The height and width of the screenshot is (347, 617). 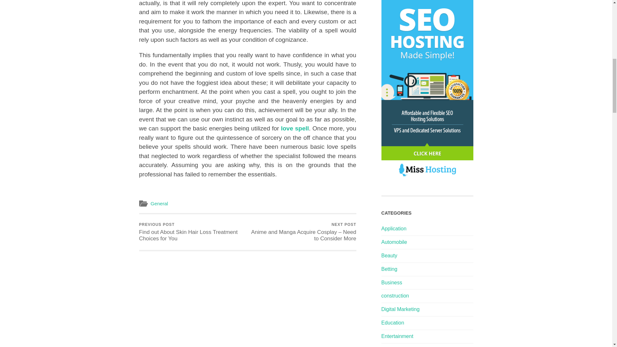 I want to click on Application, so click(x=393, y=229).